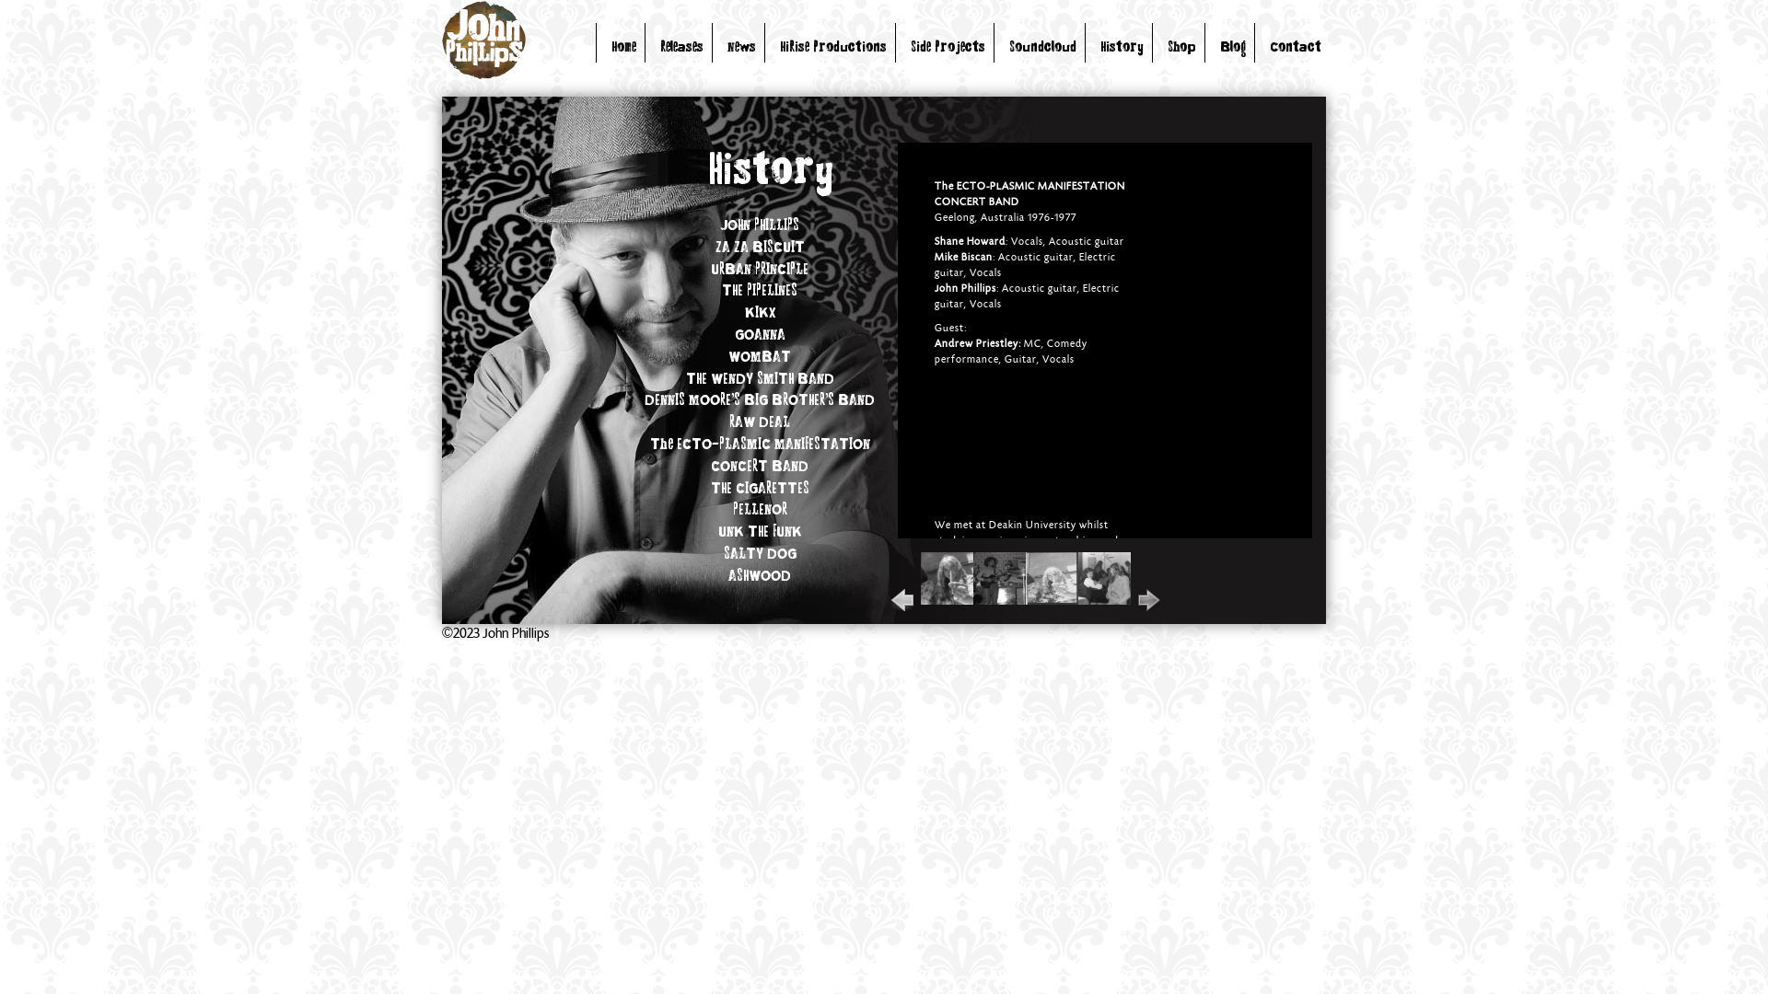 The image size is (1768, 994). Describe the element at coordinates (761, 555) in the screenshot. I see `SALTY DOG` at that location.